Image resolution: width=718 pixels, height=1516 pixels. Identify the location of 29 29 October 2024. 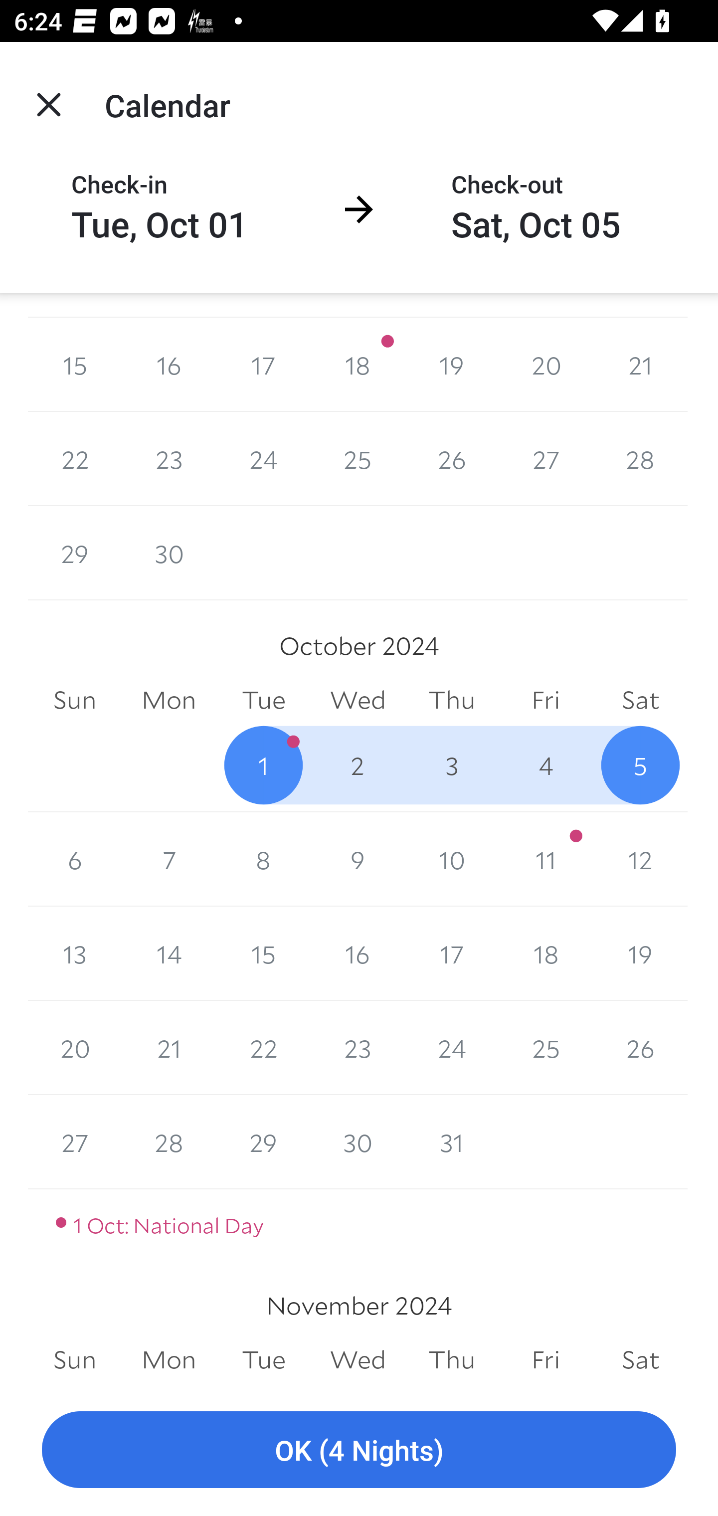
(263, 1142).